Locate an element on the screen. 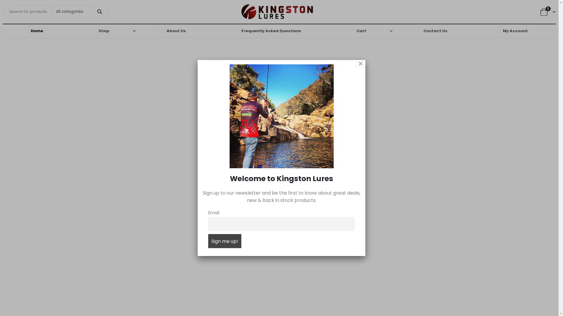  My Account is located at coordinates (515, 31).